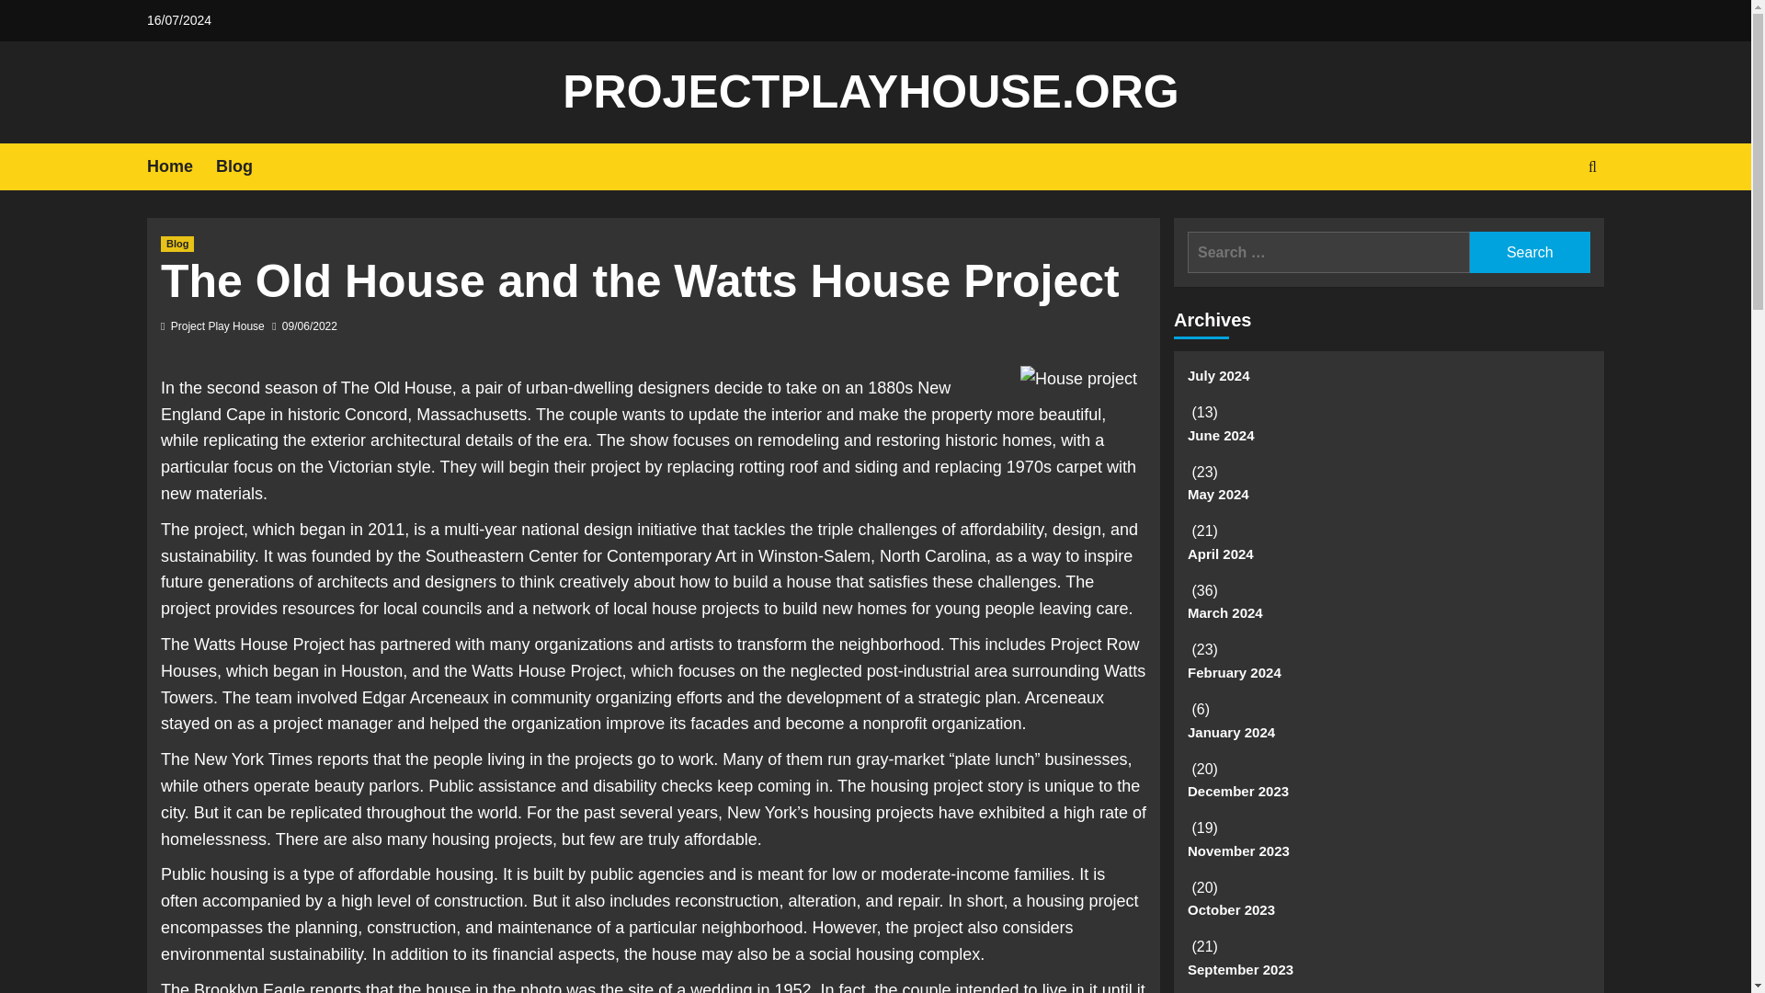 The image size is (1765, 993). I want to click on February 2024, so click(1388, 680).